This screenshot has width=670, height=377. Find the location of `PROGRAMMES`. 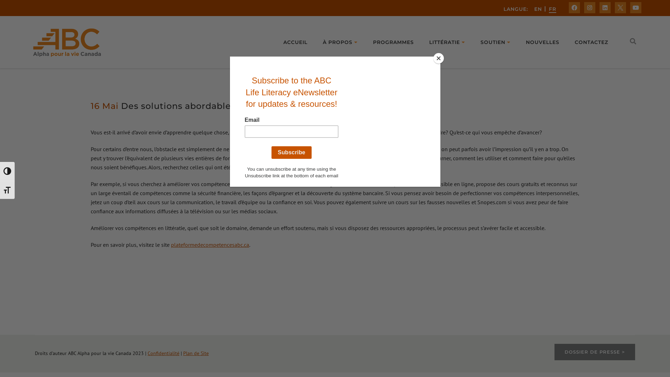

PROGRAMMES is located at coordinates (394, 42).